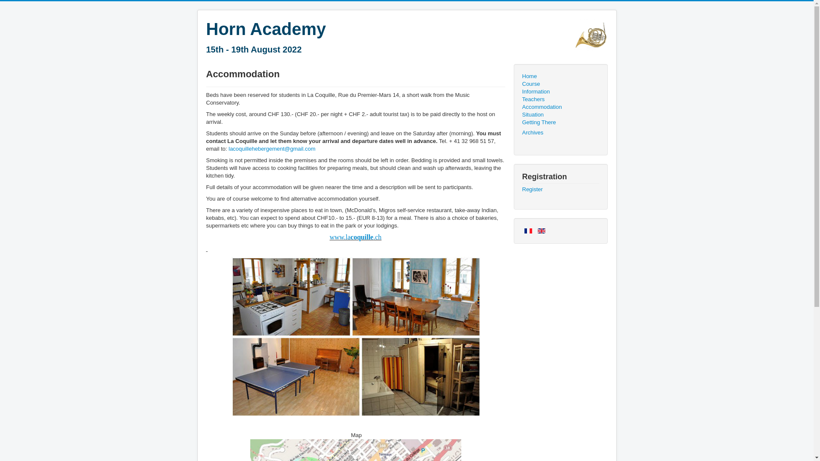  I want to click on Archives, so click(560, 133).